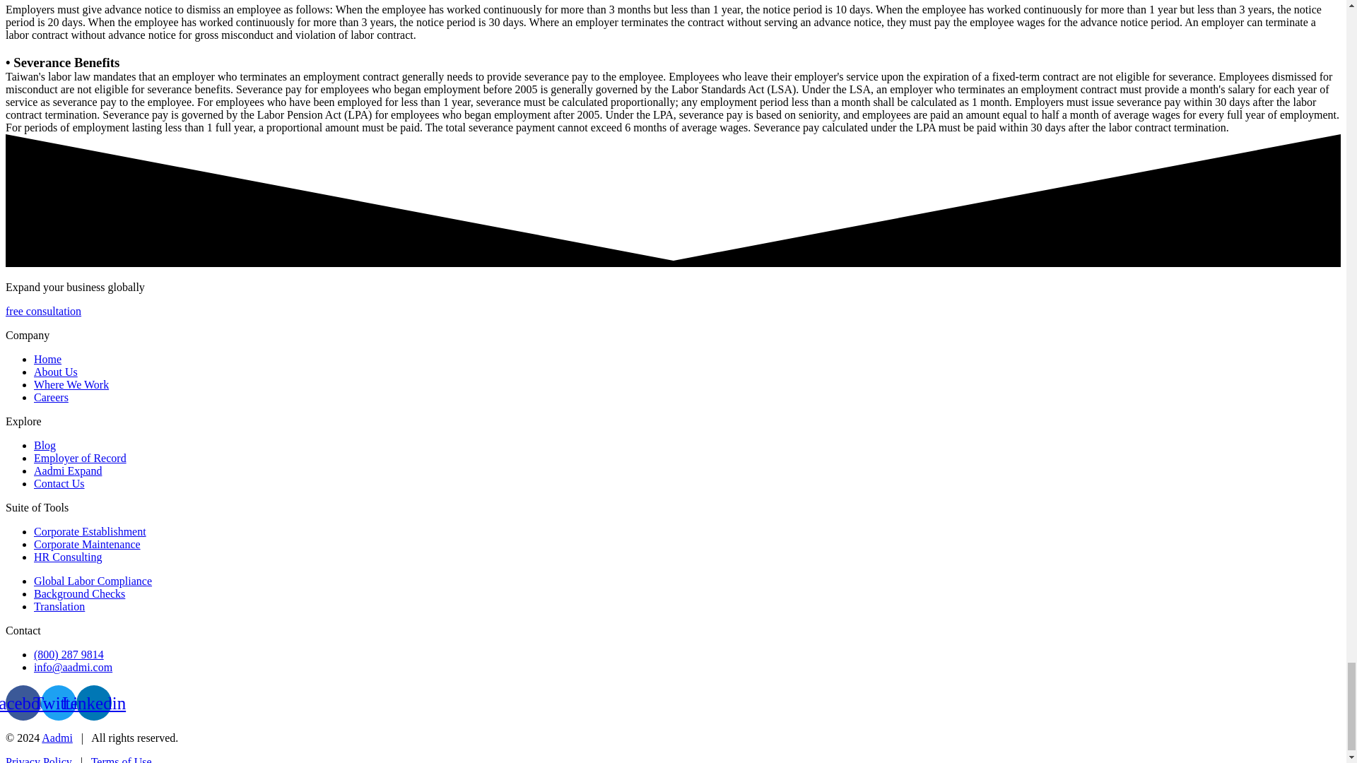 The width and height of the screenshot is (1357, 763). Describe the element at coordinates (45, 445) in the screenshot. I see `Blog` at that location.